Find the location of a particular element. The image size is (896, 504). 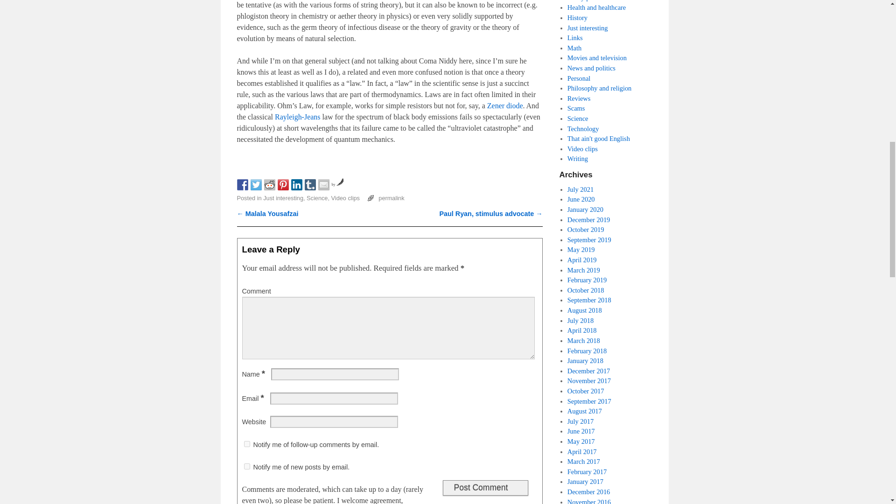

Zener diode is located at coordinates (505, 105).